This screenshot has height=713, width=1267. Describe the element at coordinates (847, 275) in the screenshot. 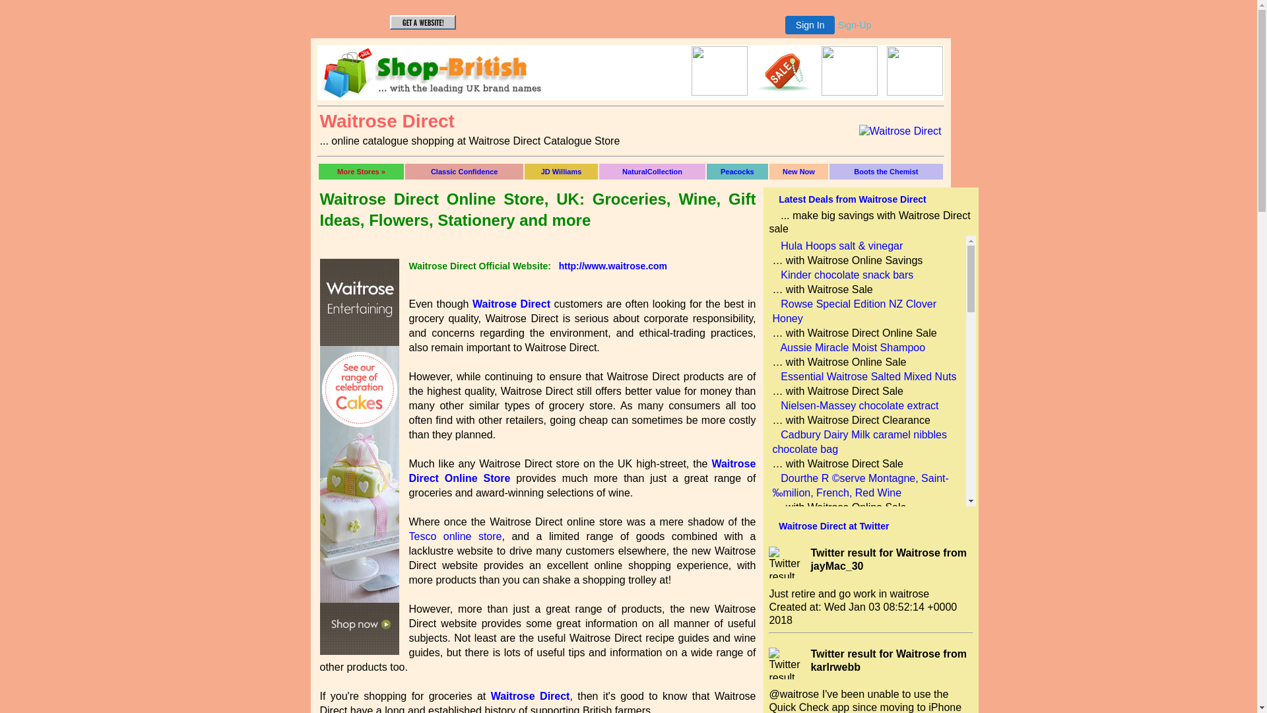

I see `Kinder chocolate snack bars` at that location.